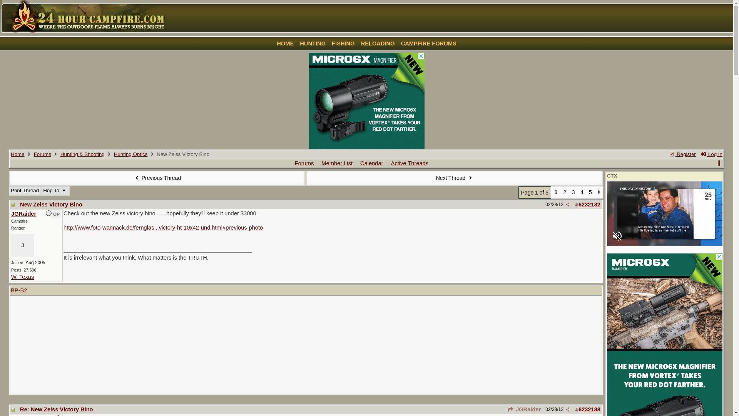  I want to click on Share Post, so click(567, 205).